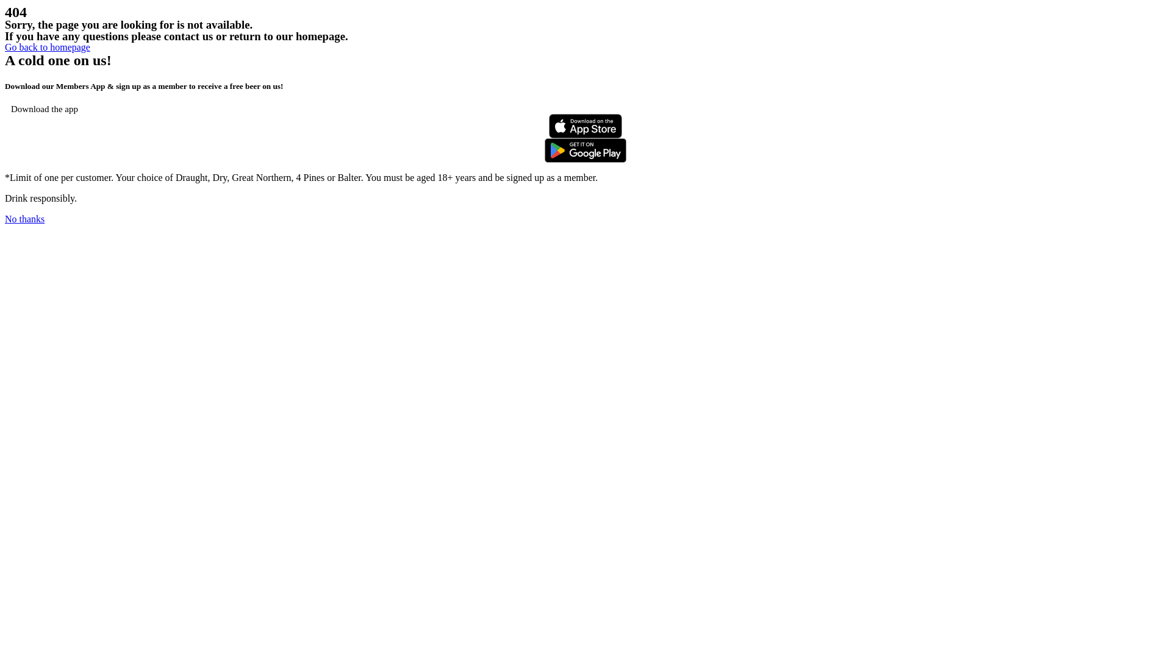 This screenshot has width=1171, height=658. Describe the element at coordinates (48, 48) in the screenshot. I see `Go back to homepage` at that location.